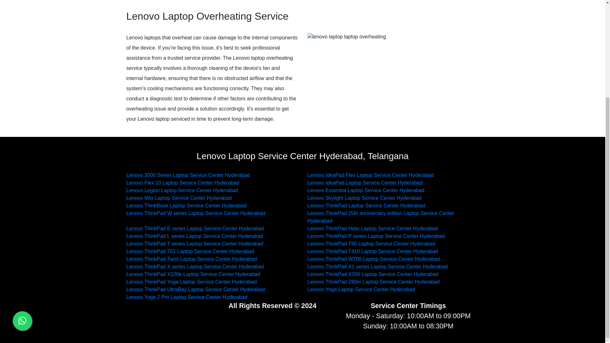 The width and height of the screenshot is (610, 343). What do you see at coordinates (366, 205) in the screenshot?
I see `Lenovo ThinkPad Laptop Service Center Hyderabad` at bounding box center [366, 205].